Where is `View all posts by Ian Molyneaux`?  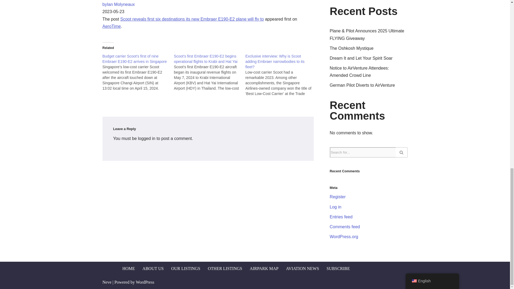
View all posts by Ian Molyneaux is located at coordinates (118, 4).